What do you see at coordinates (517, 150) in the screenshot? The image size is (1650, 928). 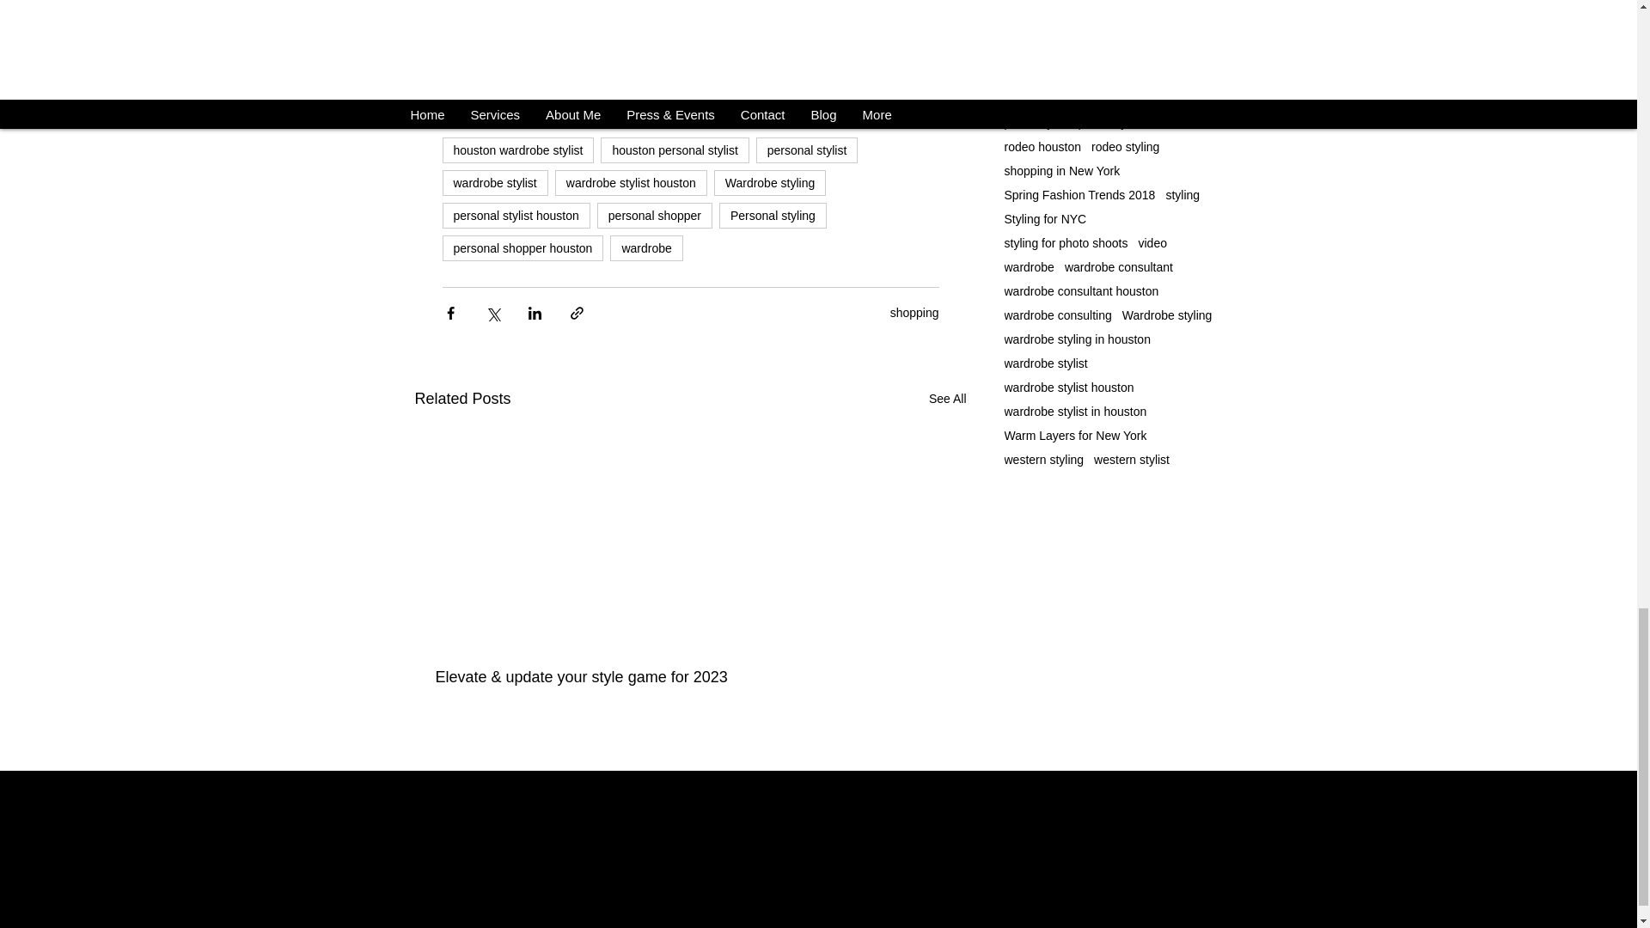 I see `houston wardrobe stylist` at bounding box center [517, 150].